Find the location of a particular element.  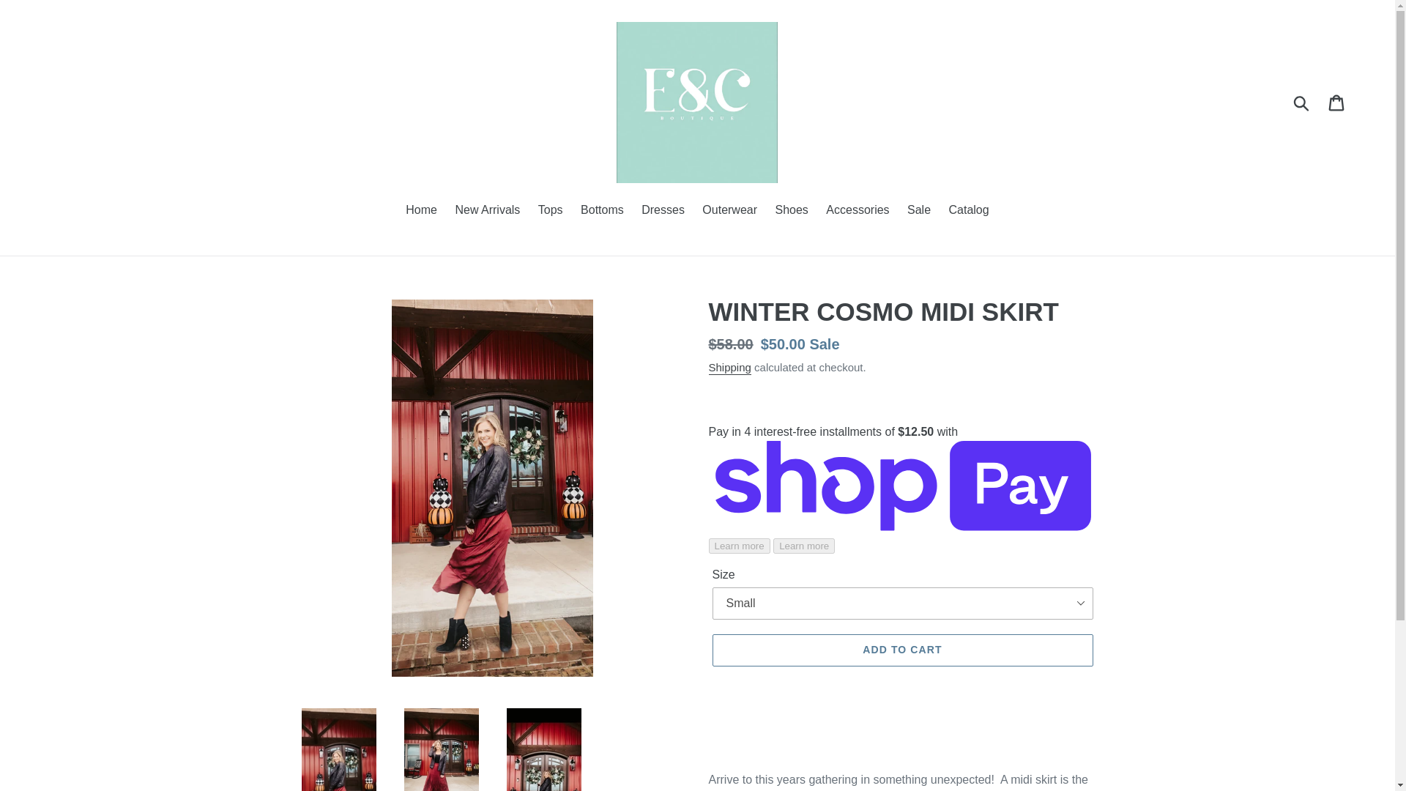

New Arrivals is located at coordinates (487, 211).